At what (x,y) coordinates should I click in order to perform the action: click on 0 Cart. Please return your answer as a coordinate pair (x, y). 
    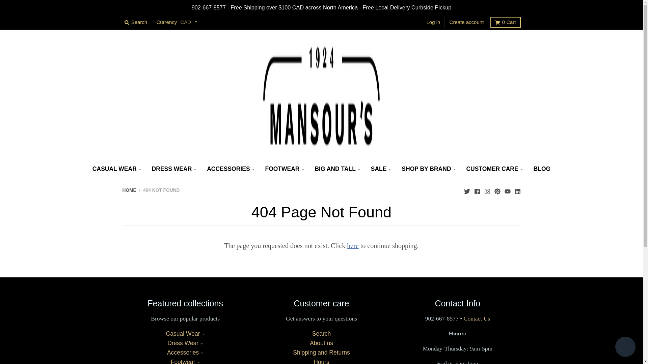
    Looking at the image, I should click on (505, 22).